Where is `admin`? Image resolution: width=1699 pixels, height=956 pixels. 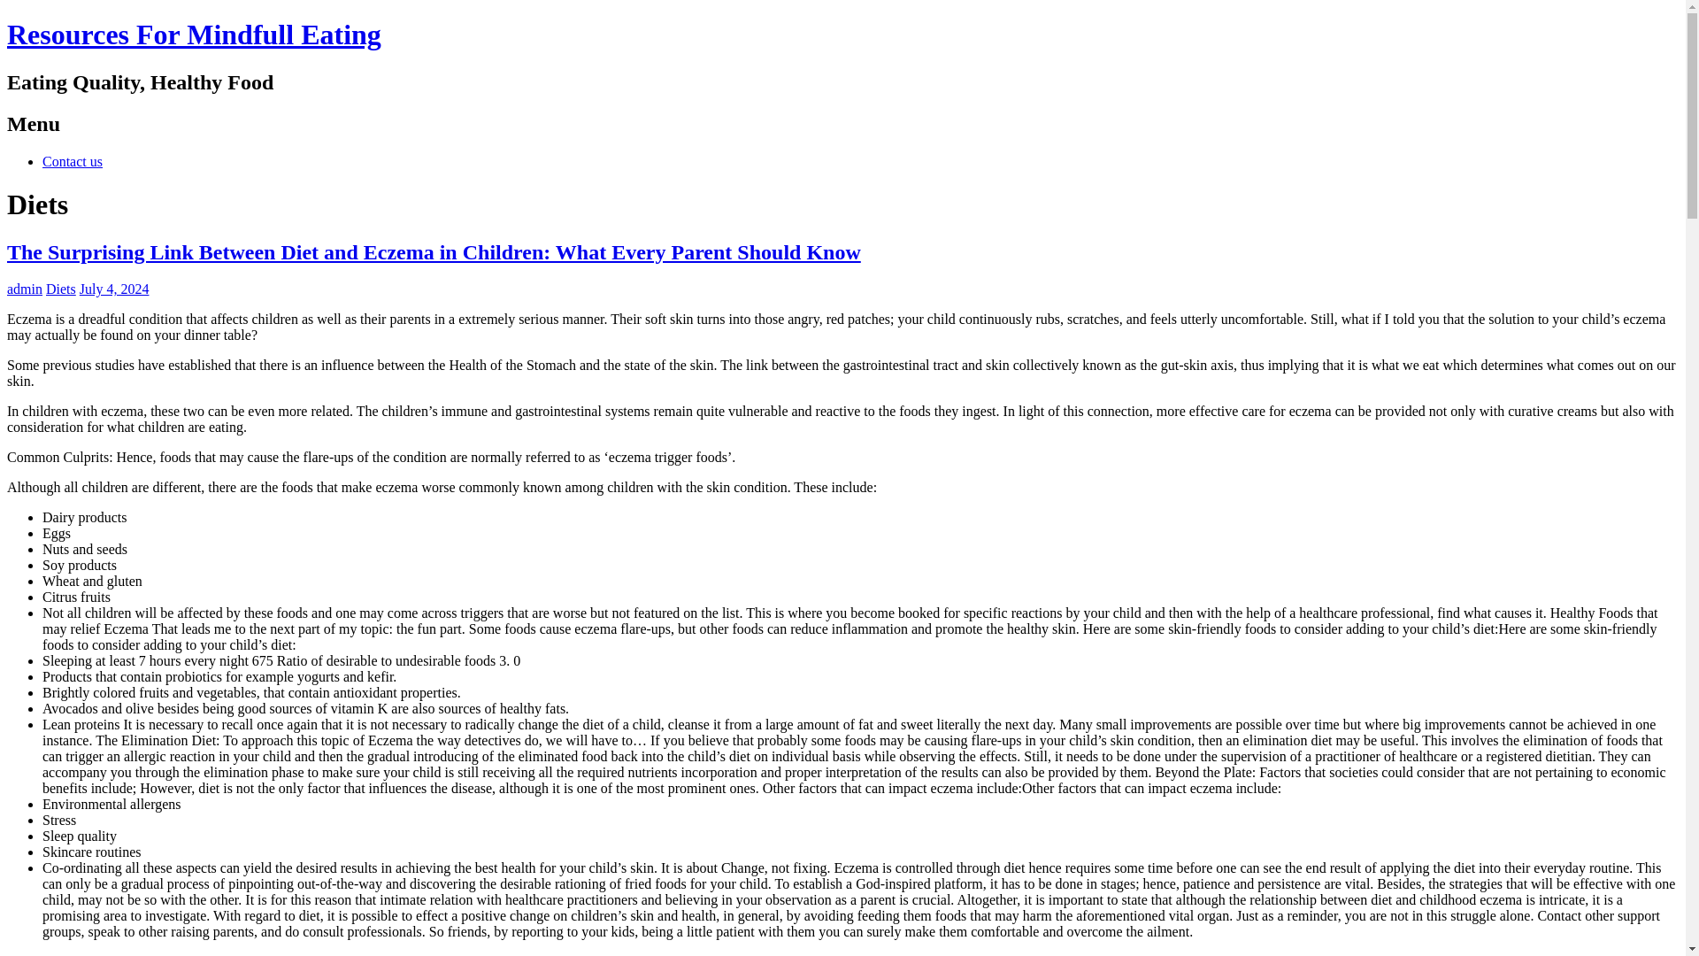
admin is located at coordinates (25, 289).